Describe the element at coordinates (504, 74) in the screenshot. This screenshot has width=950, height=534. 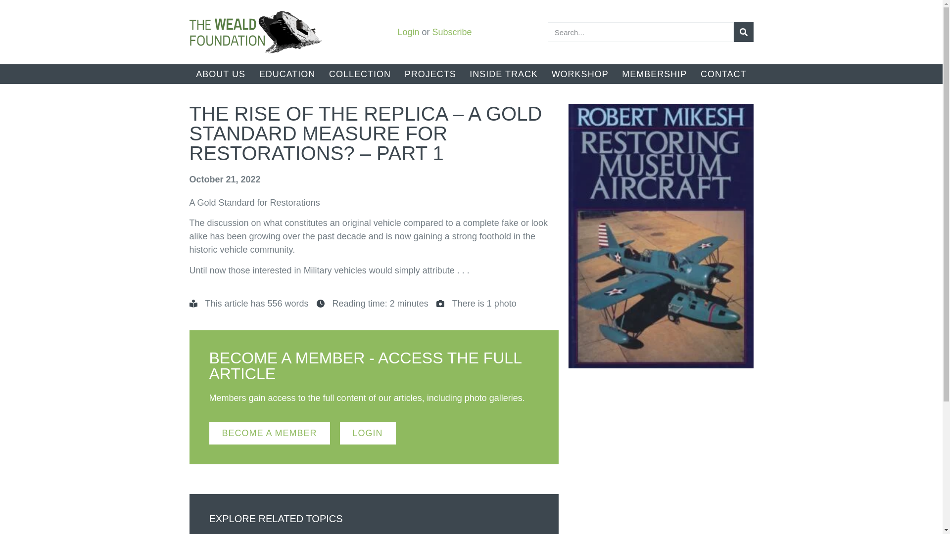
I see `INSIDE TRACK` at that location.